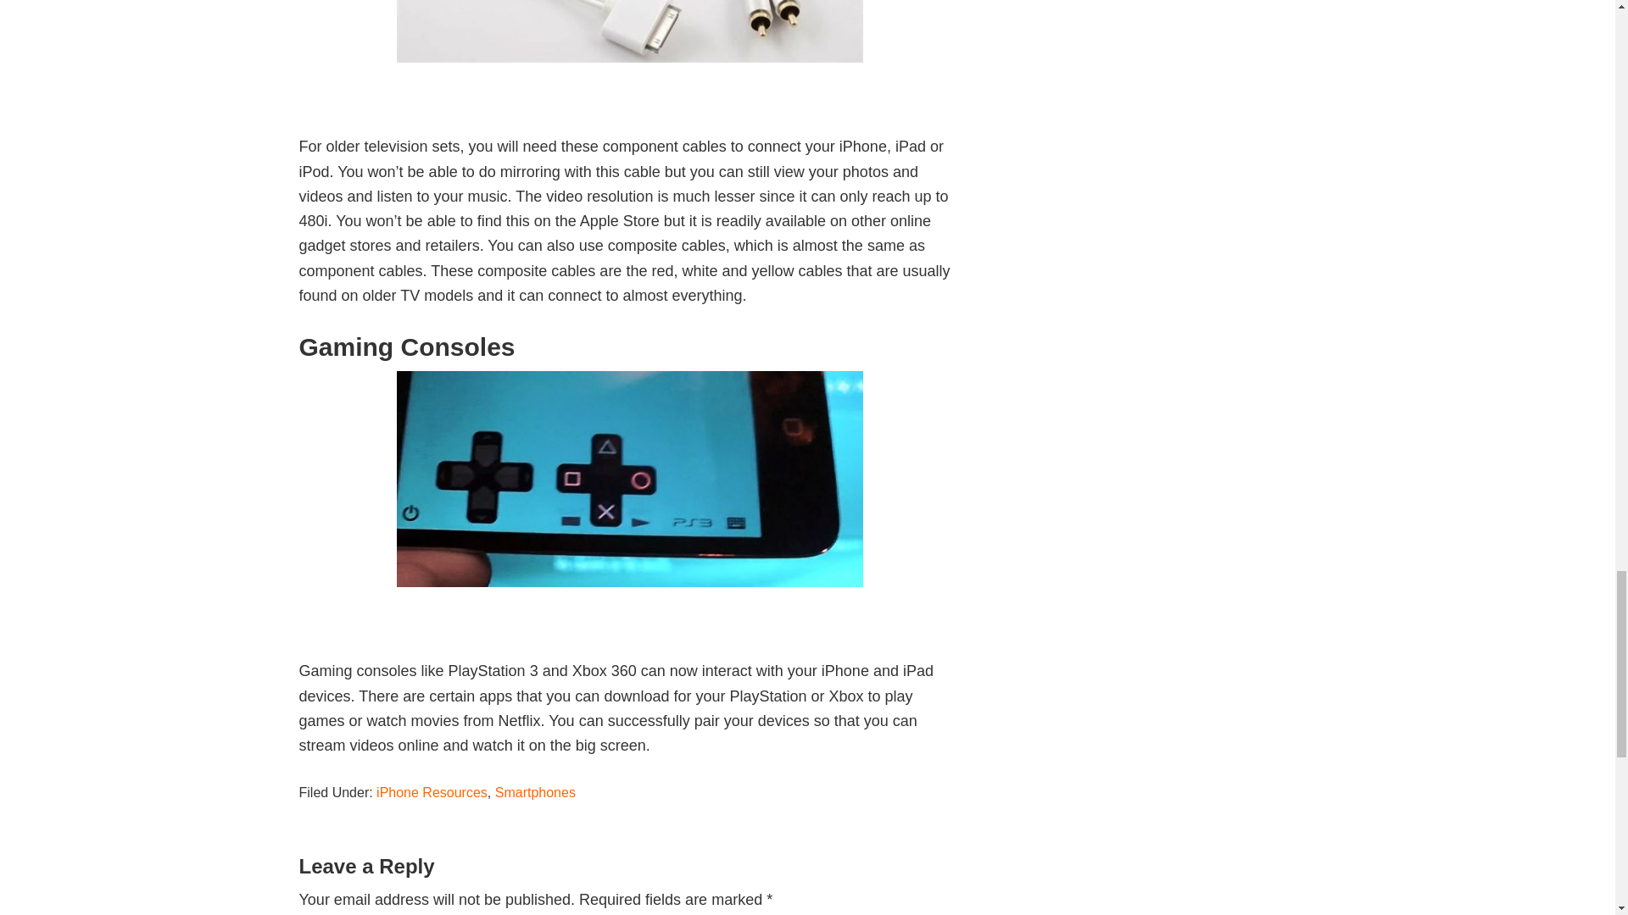 The width and height of the screenshot is (1628, 915). What do you see at coordinates (431, 791) in the screenshot?
I see `iPhone Resources` at bounding box center [431, 791].